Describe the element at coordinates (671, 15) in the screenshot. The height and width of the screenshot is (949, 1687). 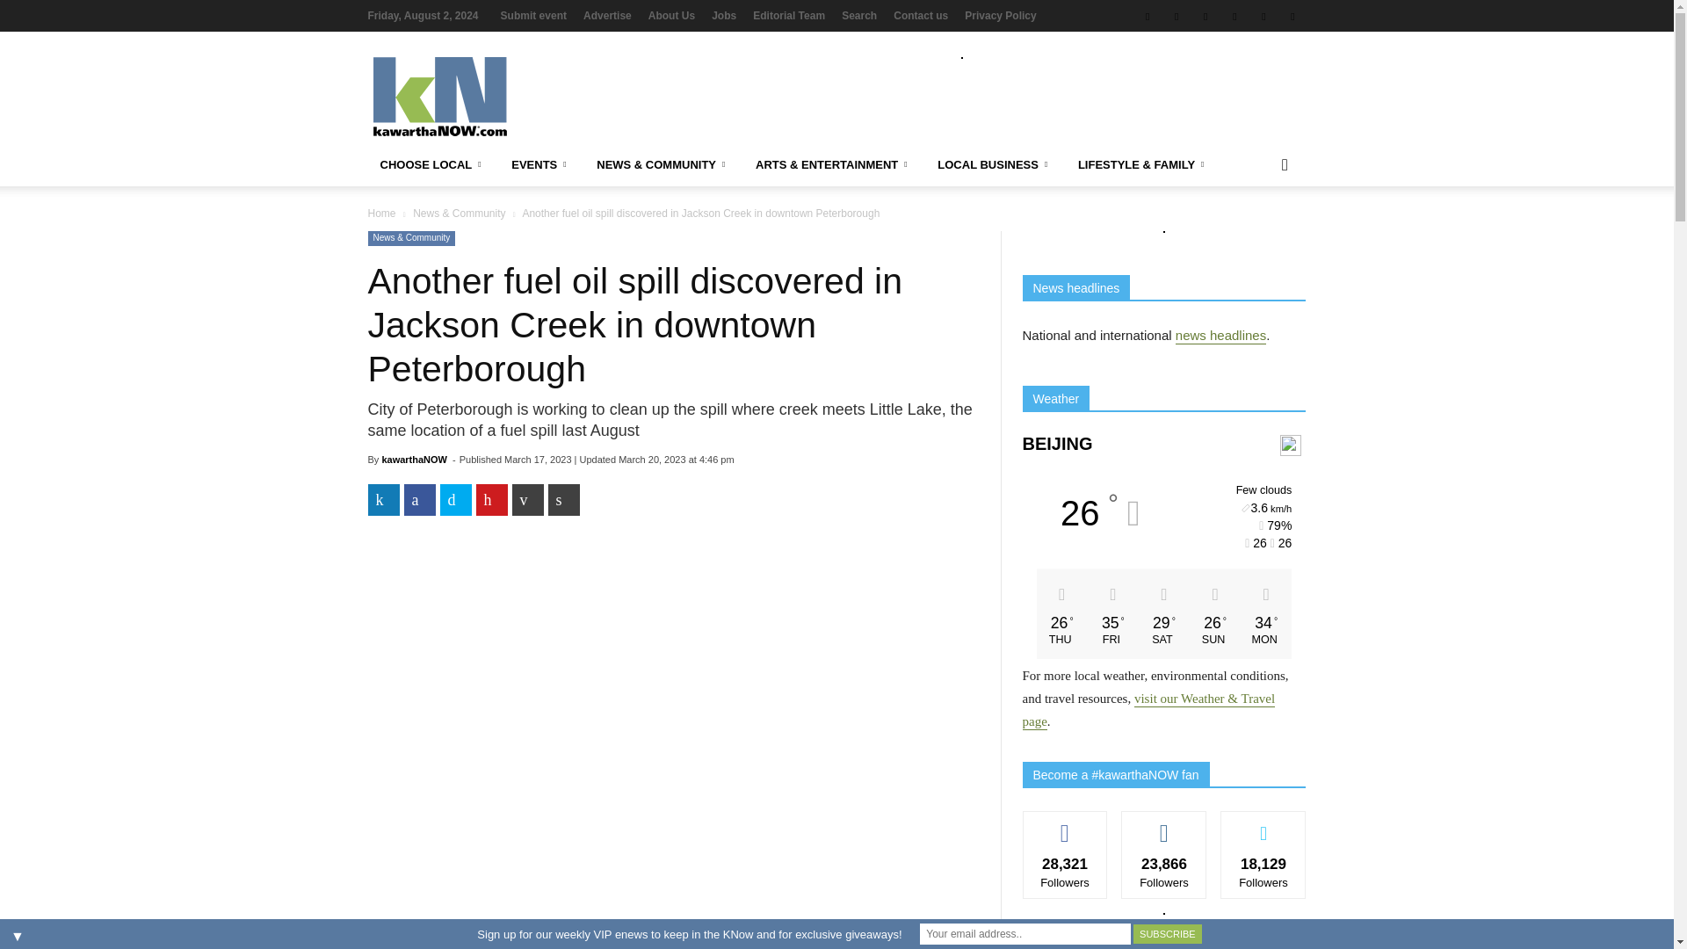
I see `About Us` at that location.